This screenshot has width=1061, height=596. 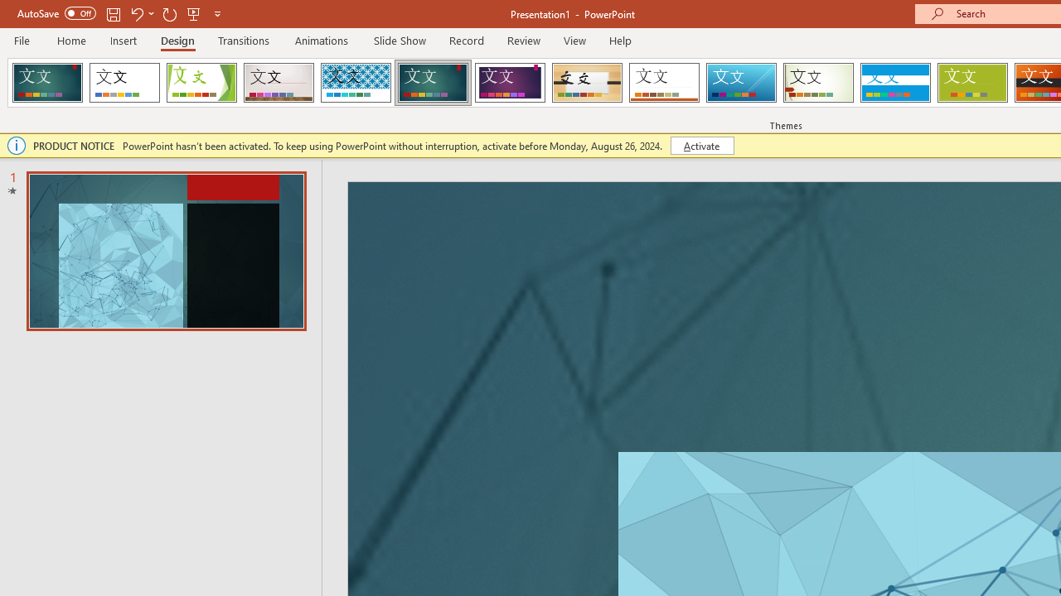 What do you see at coordinates (47, 83) in the screenshot?
I see `FadeVTI` at bounding box center [47, 83].